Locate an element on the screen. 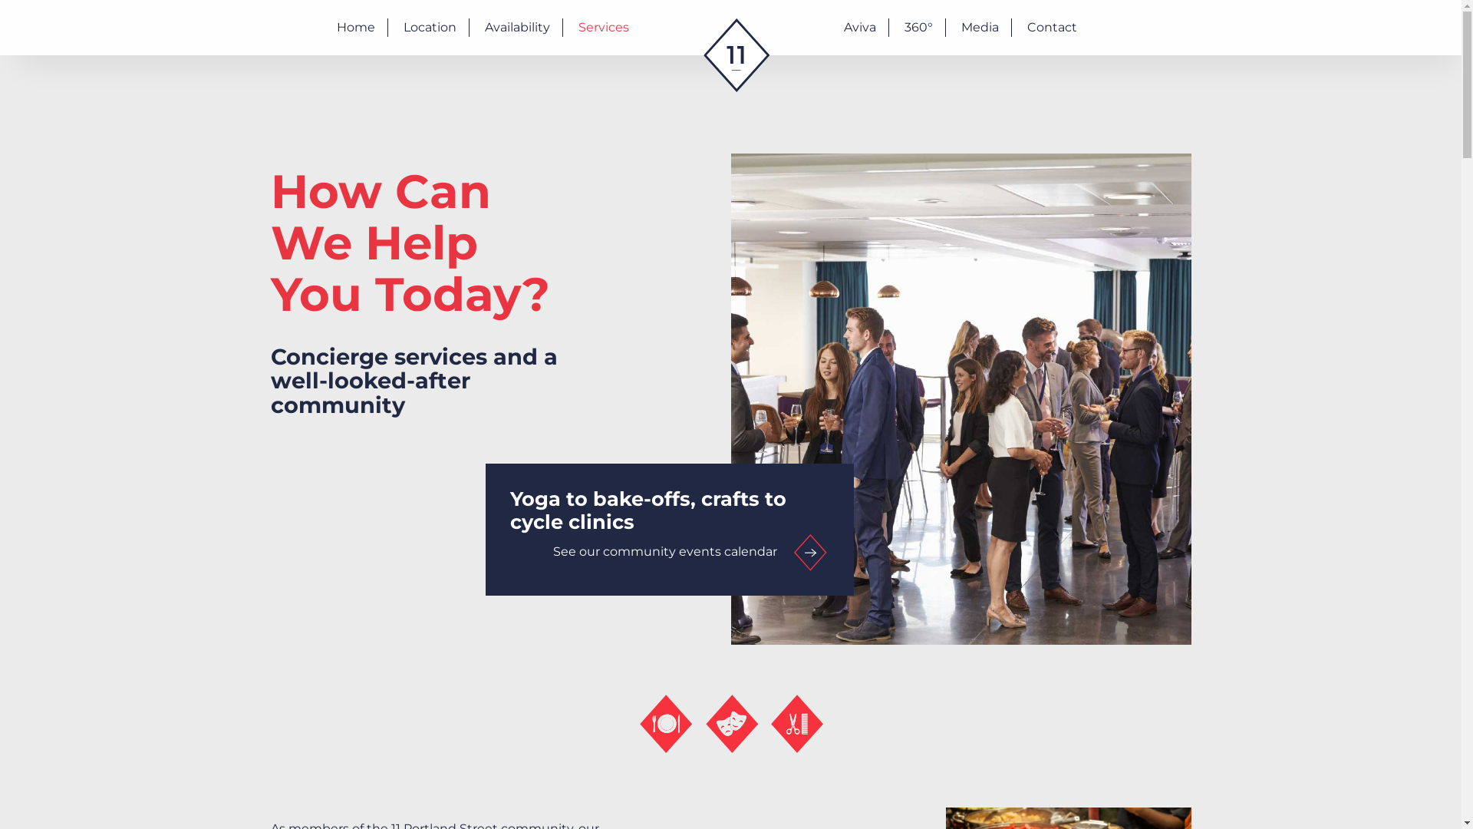  Location is located at coordinates (430, 28).